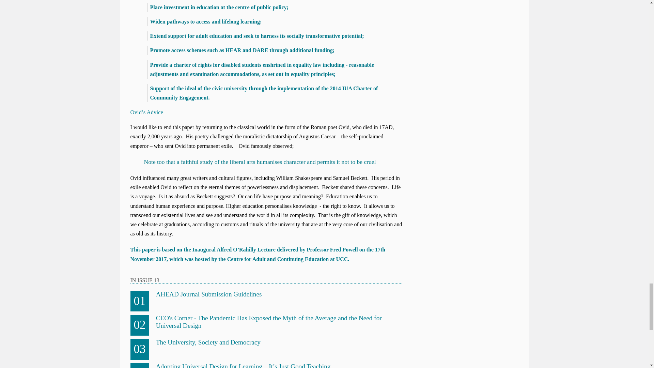 The image size is (654, 368). What do you see at coordinates (208, 342) in the screenshot?
I see `The University, Society and Democracy` at bounding box center [208, 342].